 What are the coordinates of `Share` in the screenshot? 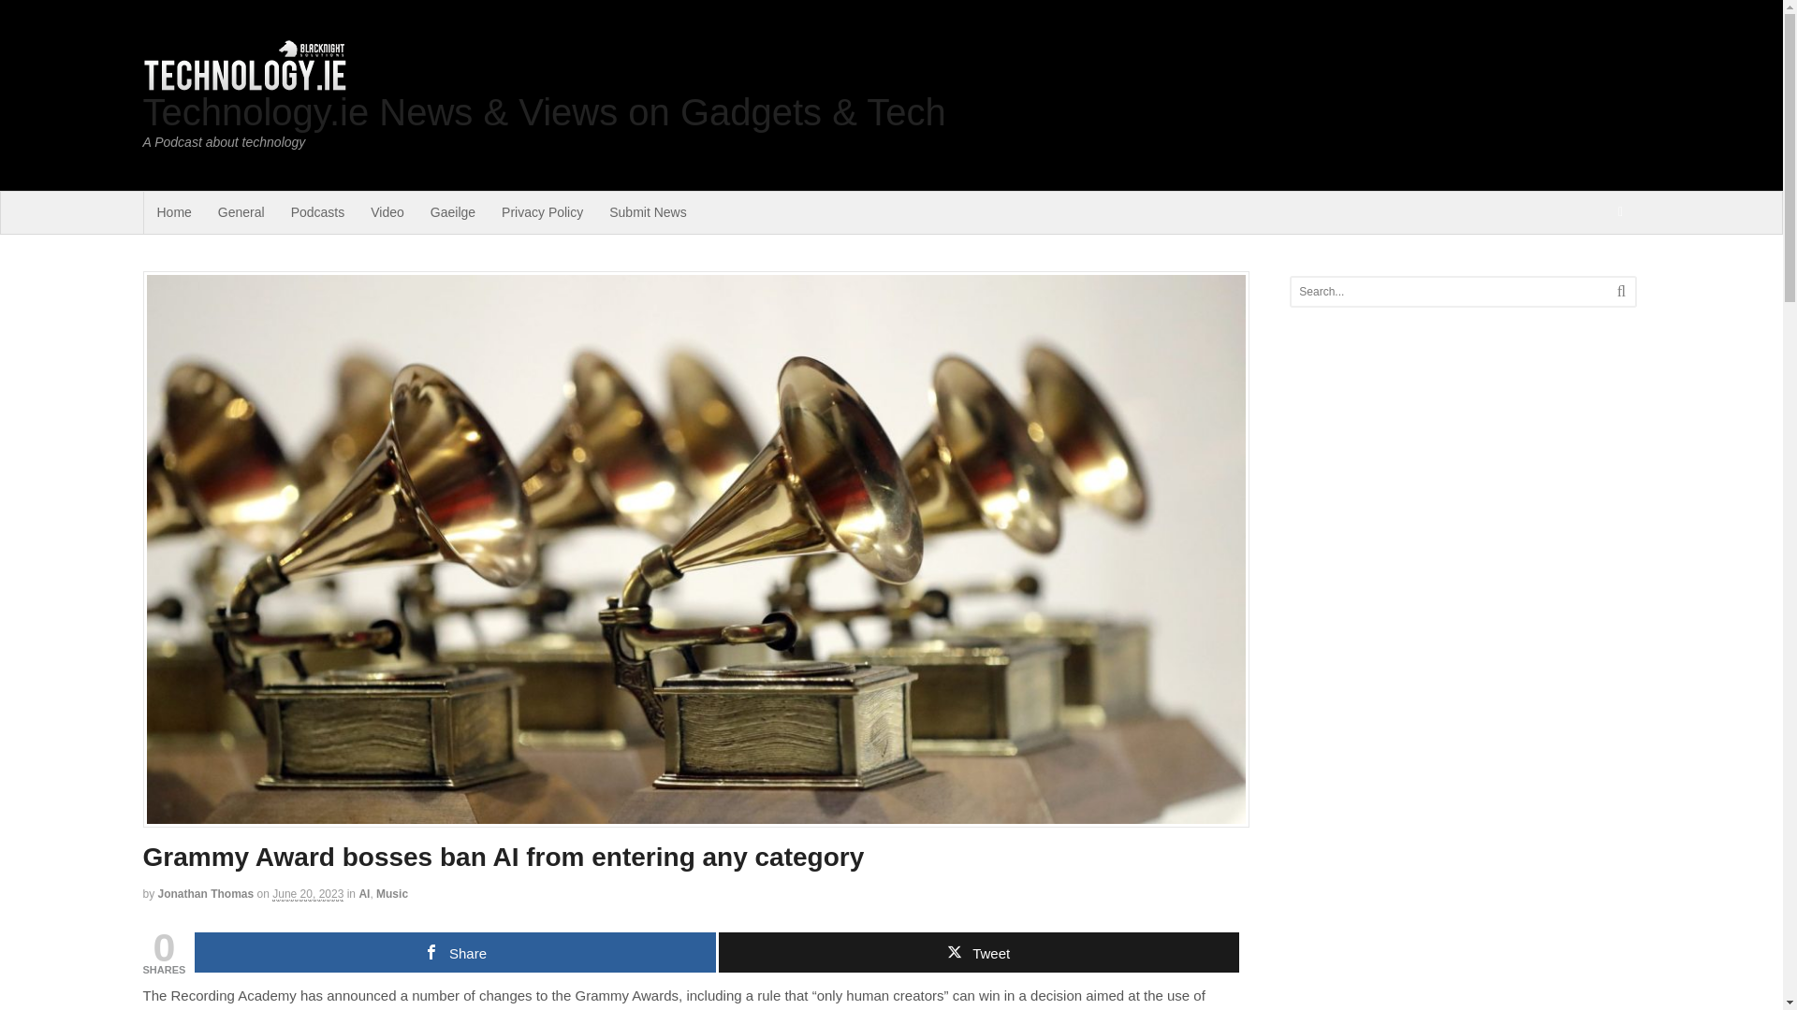 It's located at (455, 952).